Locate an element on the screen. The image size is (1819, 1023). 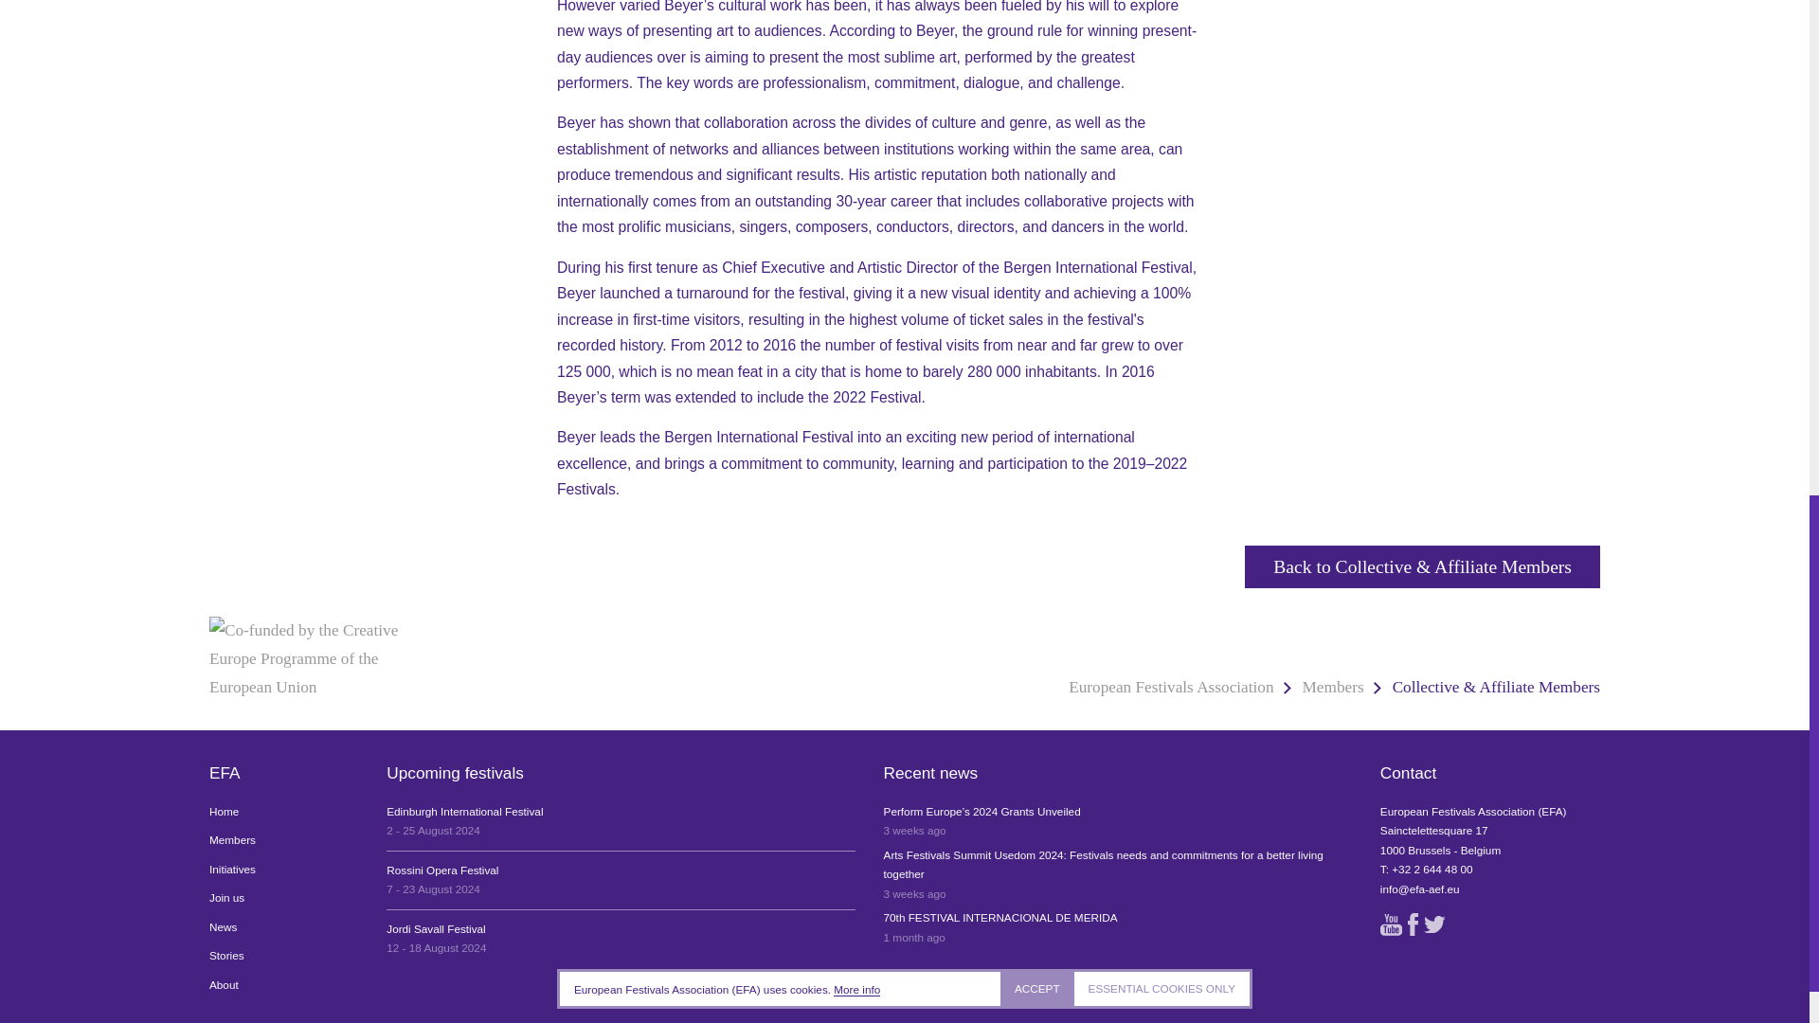
News is located at coordinates (283, 812).